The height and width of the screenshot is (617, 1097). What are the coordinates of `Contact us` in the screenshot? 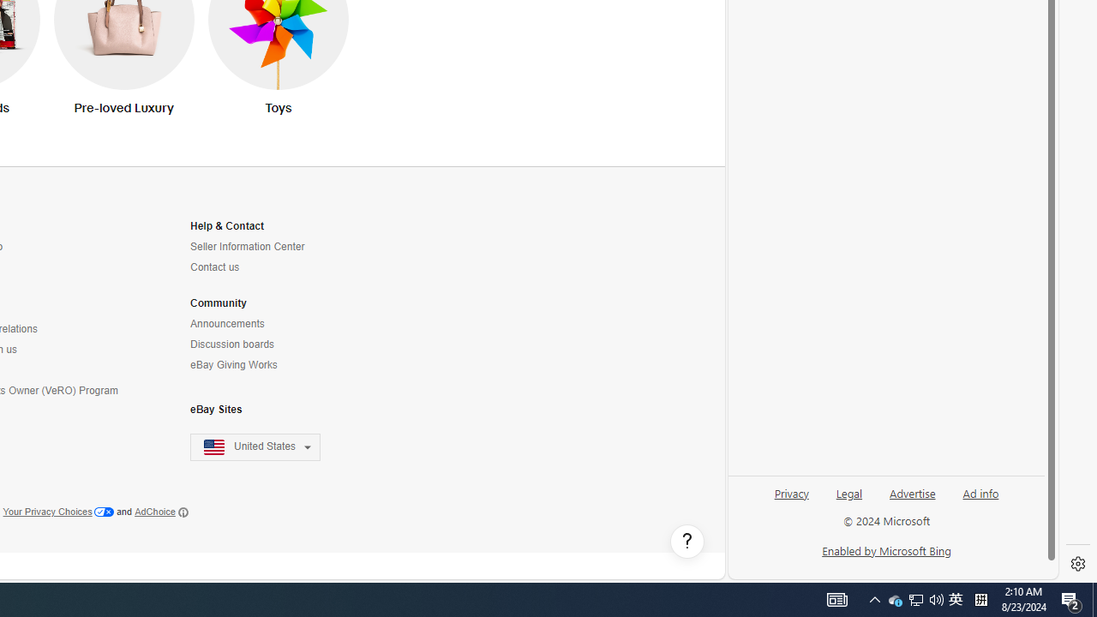 It's located at (266, 267).